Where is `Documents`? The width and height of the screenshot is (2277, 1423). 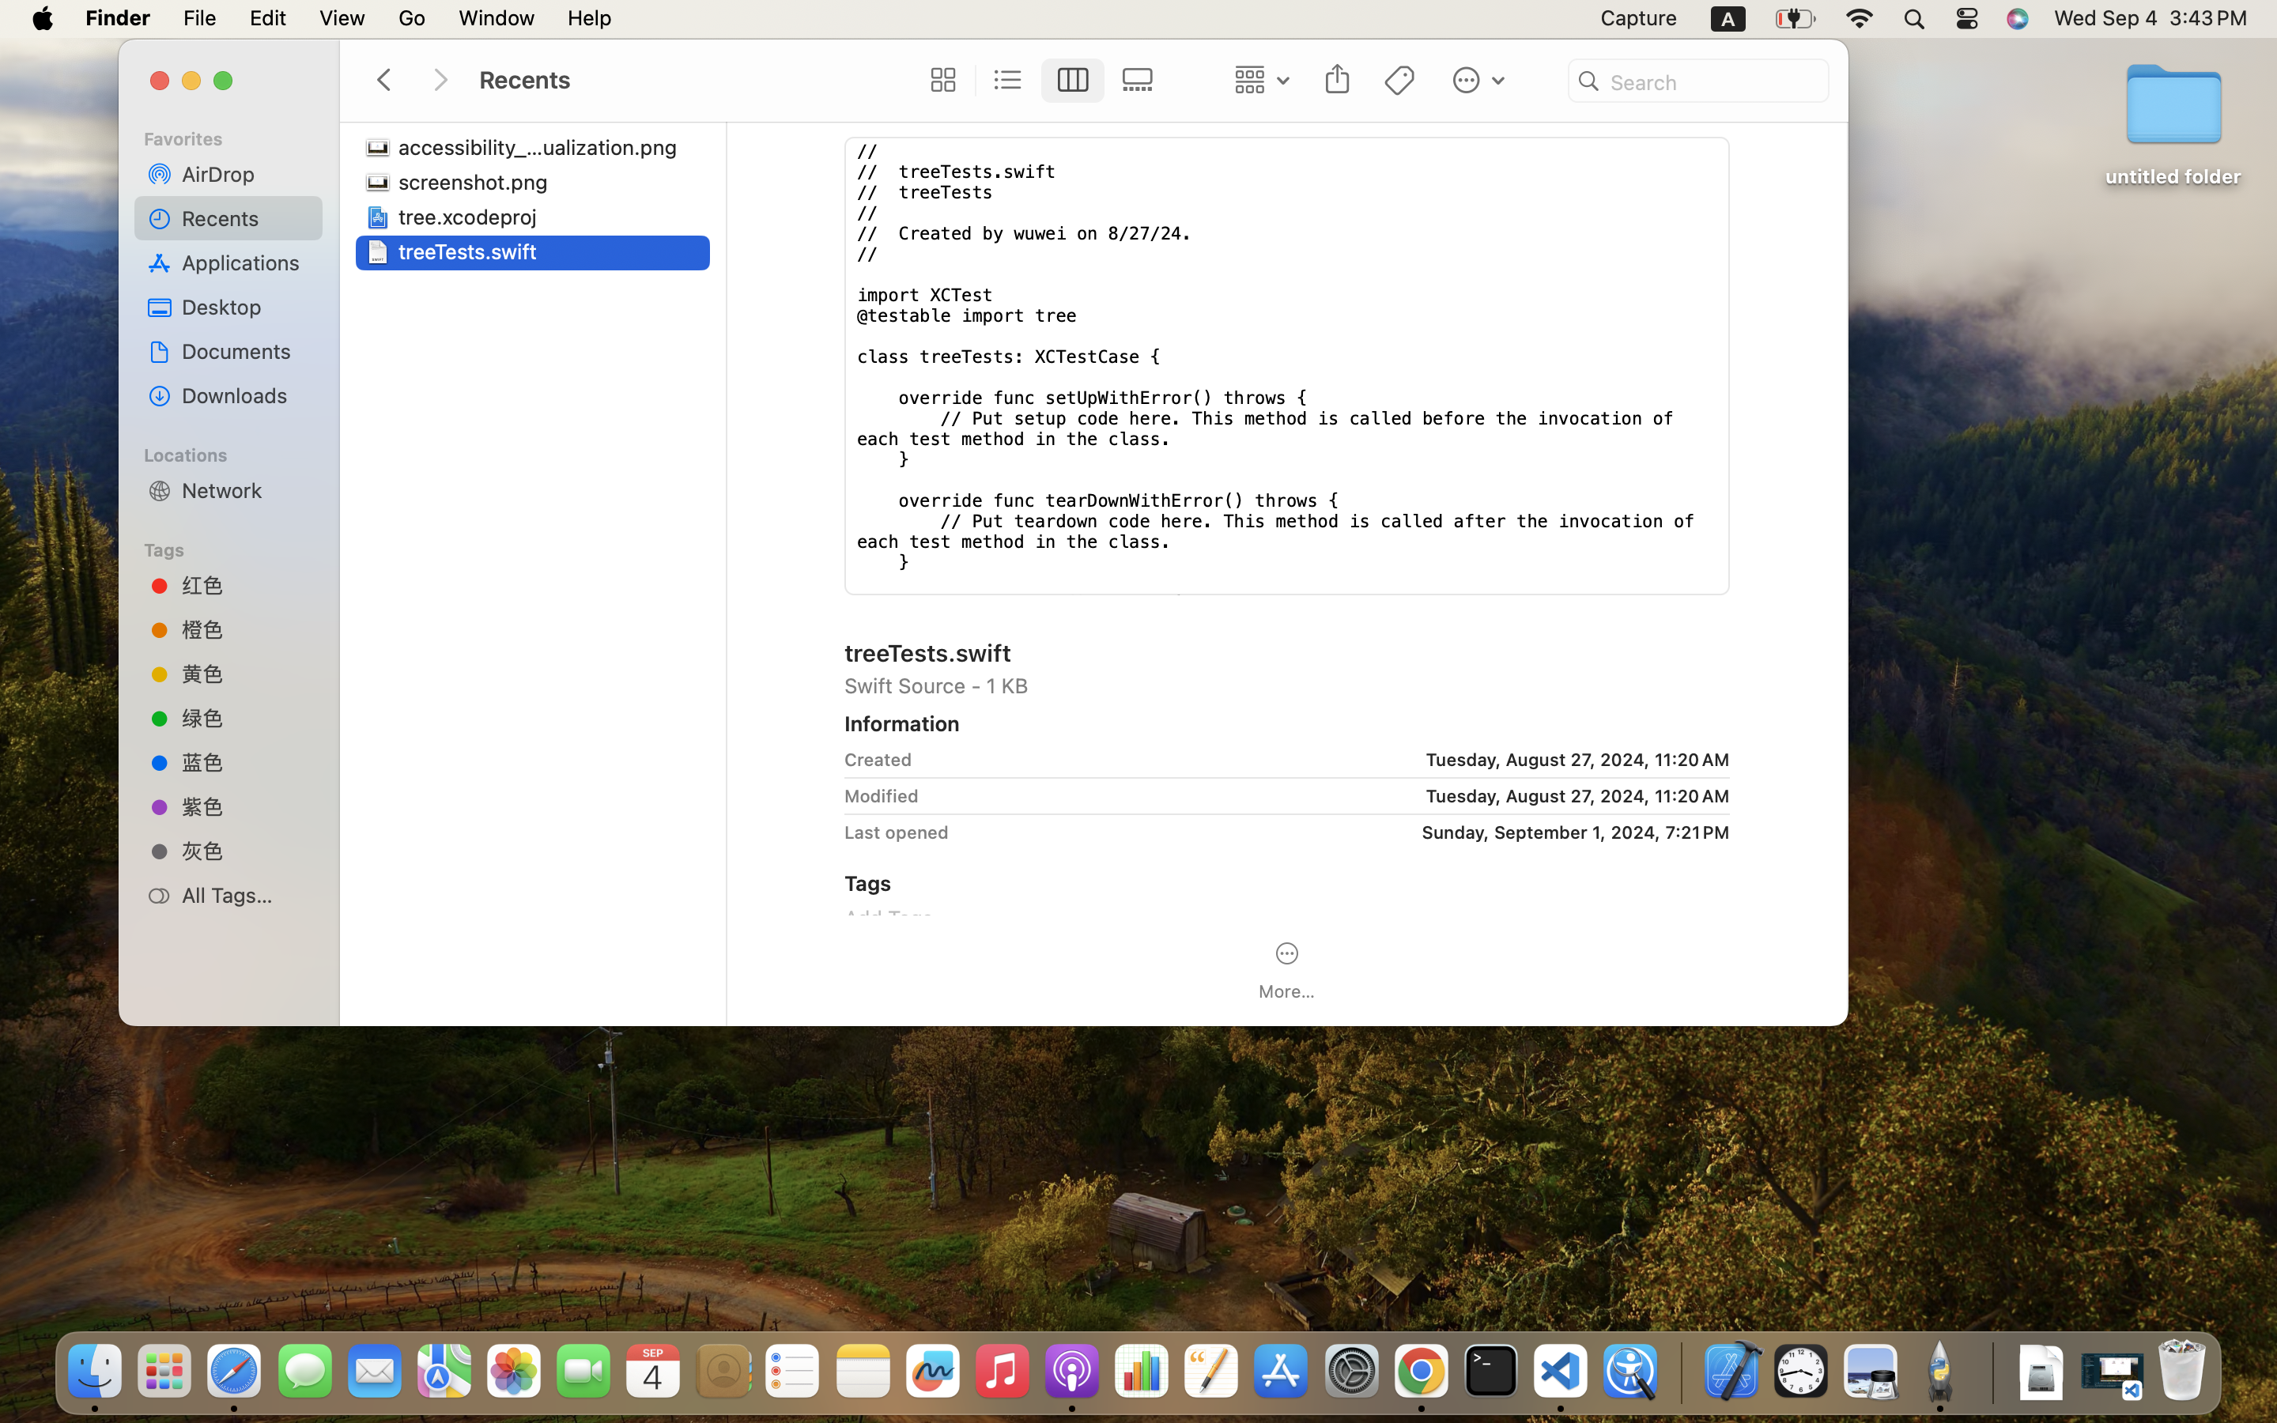
Documents is located at coordinates (246, 351).